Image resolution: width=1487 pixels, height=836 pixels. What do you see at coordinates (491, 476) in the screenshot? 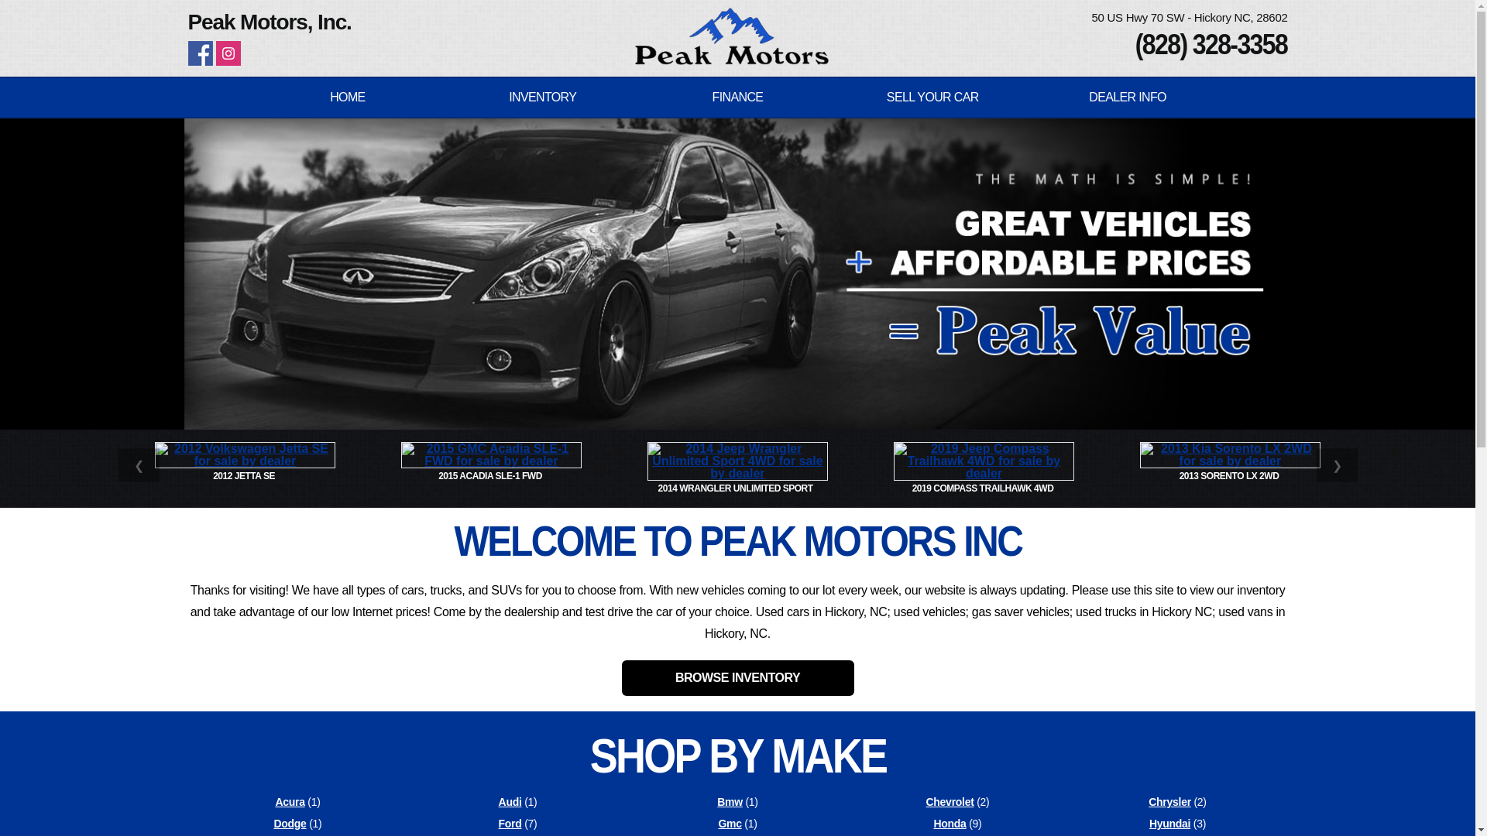
I see `2015 ACADIA SLE-1 FWD ` at bounding box center [491, 476].